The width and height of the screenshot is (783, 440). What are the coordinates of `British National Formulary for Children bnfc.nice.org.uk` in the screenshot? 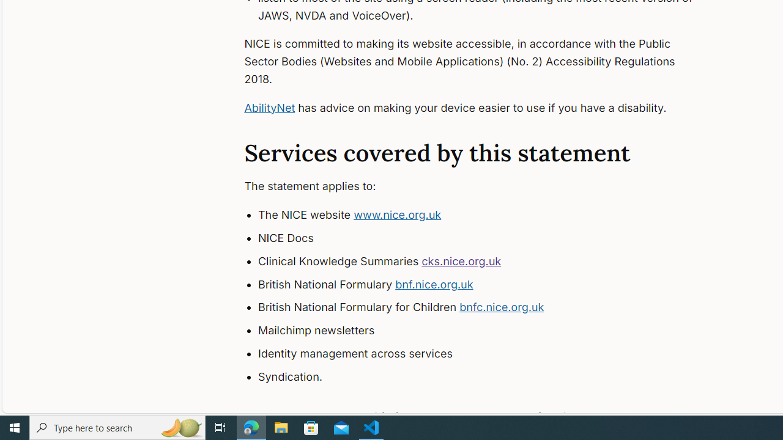 It's located at (487, 308).